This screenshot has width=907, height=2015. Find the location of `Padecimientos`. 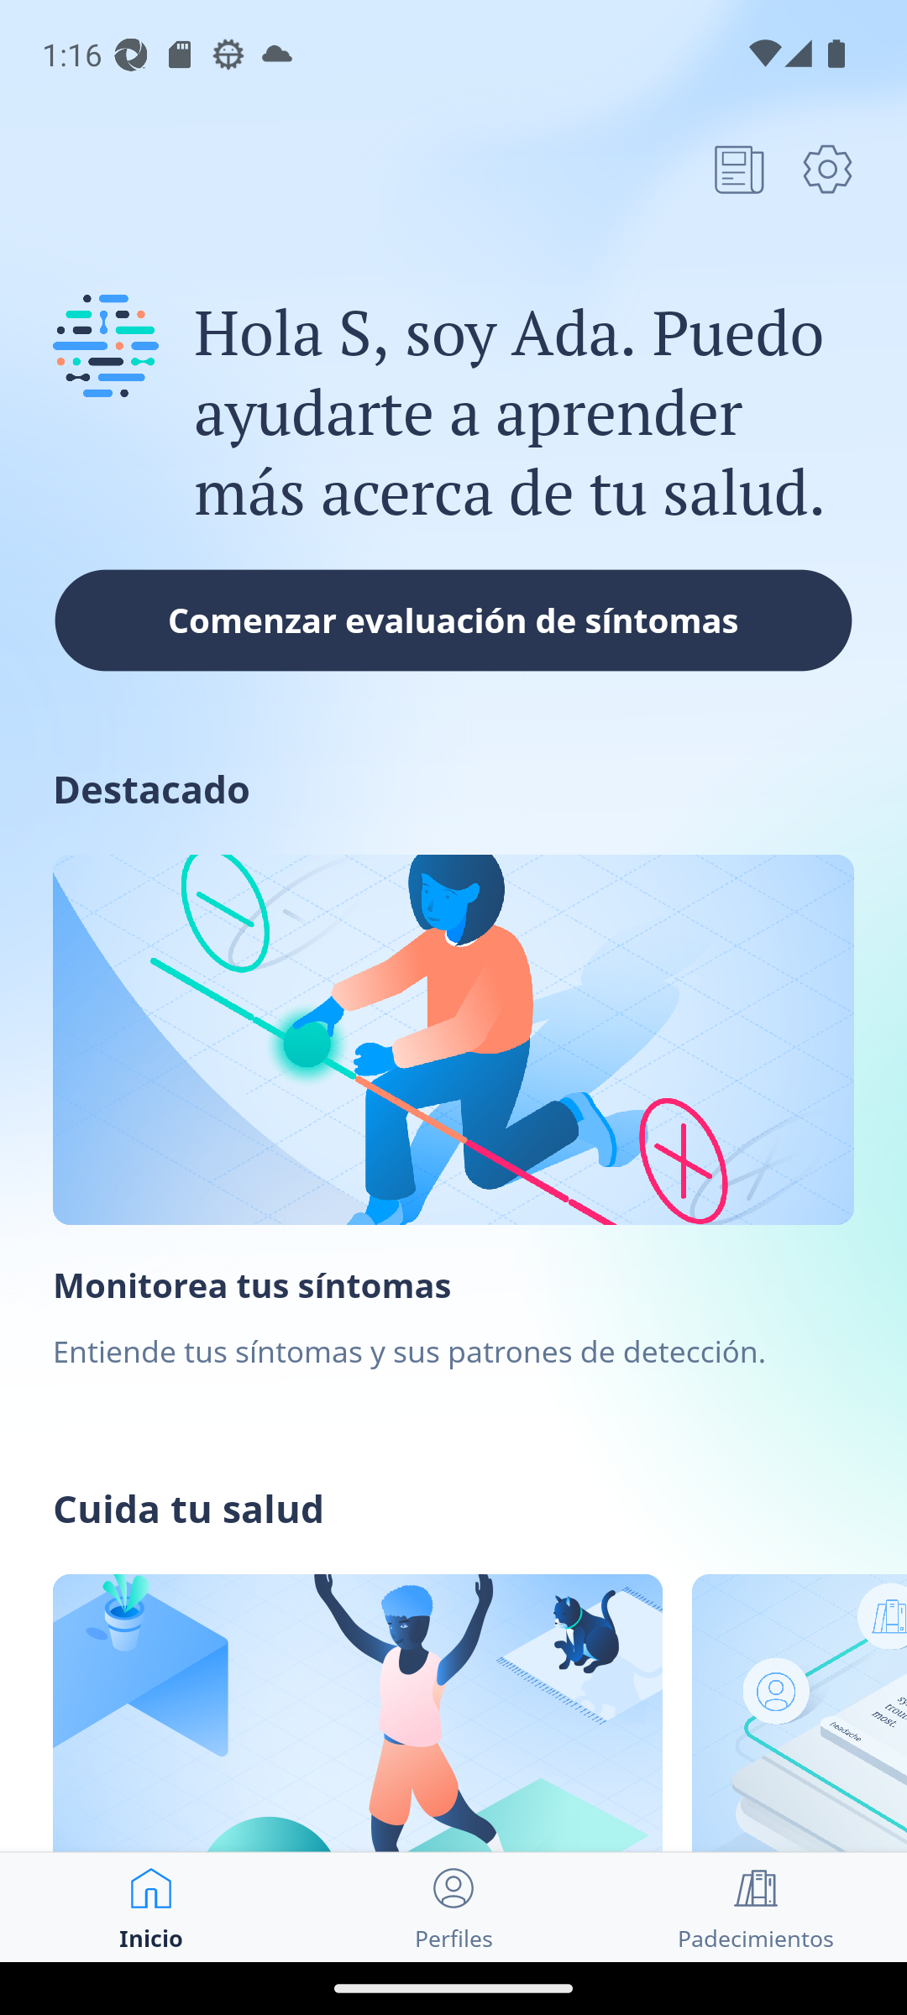

Padecimientos is located at coordinates (756, 1908).